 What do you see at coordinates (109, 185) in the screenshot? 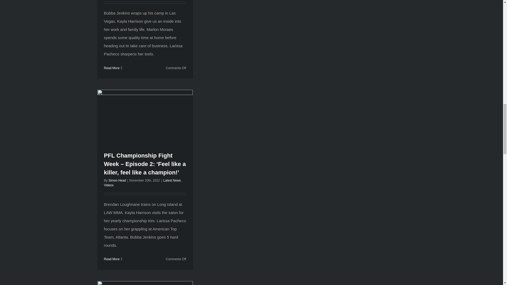
I see `Videos` at bounding box center [109, 185].